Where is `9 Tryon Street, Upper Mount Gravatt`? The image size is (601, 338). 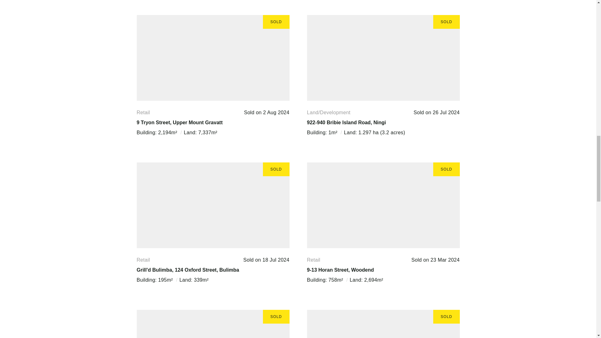
9 Tryon Street, Upper Mount Gravatt is located at coordinates (179, 122).